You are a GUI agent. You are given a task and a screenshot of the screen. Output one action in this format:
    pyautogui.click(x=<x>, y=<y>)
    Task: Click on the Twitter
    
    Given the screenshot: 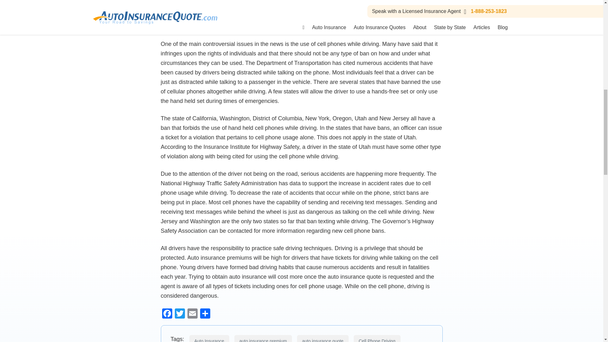 What is the action you would take?
    pyautogui.click(x=180, y=314)
    